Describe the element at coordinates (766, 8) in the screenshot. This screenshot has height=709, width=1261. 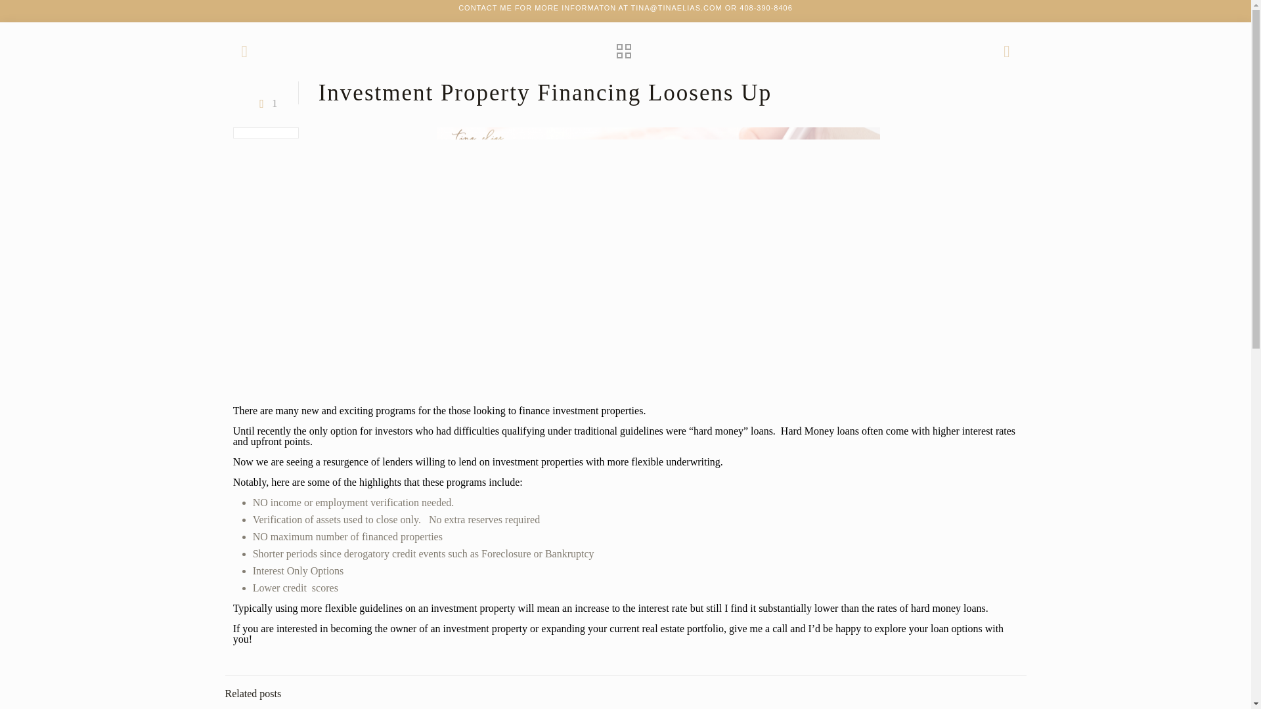
I see `408-390-8406` at that location.